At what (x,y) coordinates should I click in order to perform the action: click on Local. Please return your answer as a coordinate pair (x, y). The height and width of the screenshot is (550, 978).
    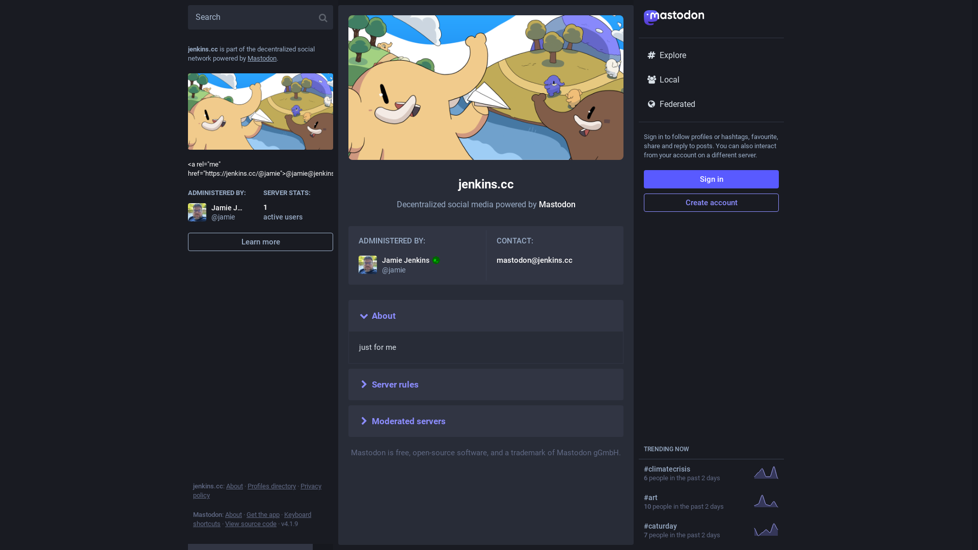
    Looking at the image, I should click on (711, 80).